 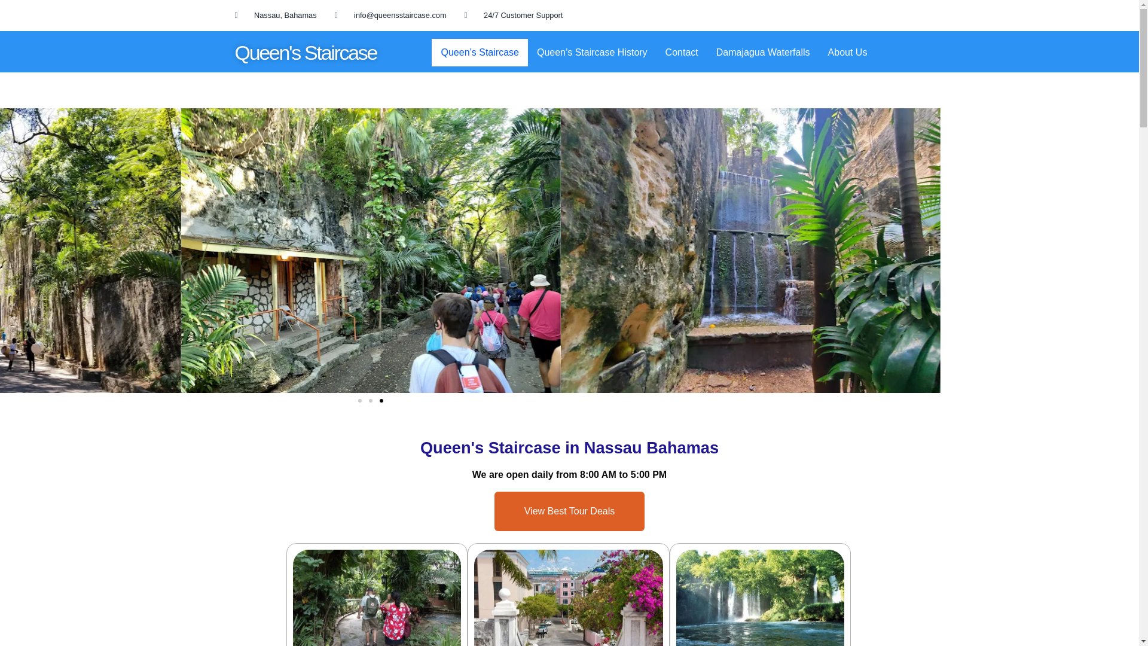 I want to click on Contact, so click(x=682, y=53).